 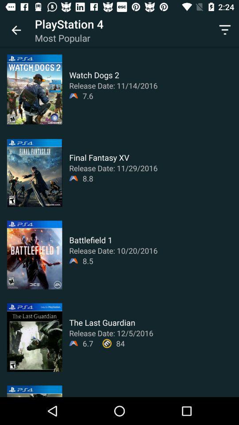 What do you see at coordinates (225, 30) in the screenshot?
I see `open the icon to the right of the playstation 4 icon` at bounding box center [225, 30].